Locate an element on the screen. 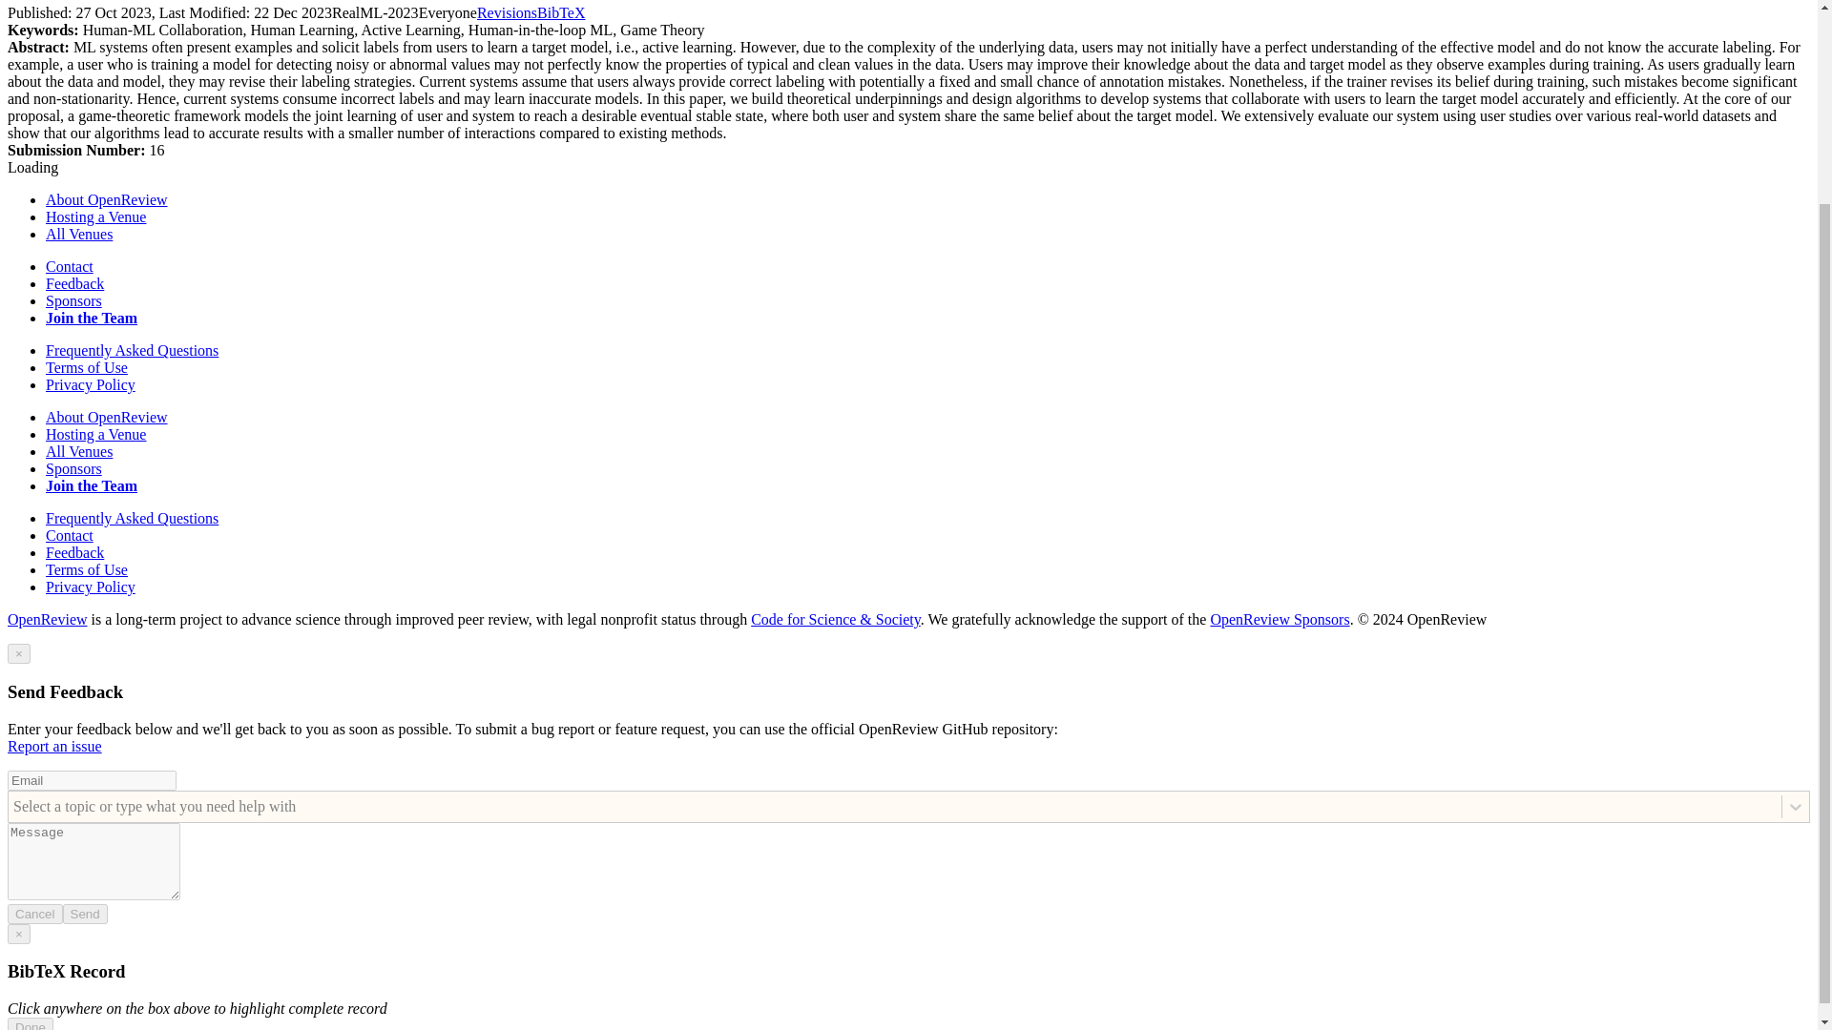 Image resolution: width=1832 pixels, height=1030 pixels. Hosting a Venue is located at coordinates (95, 435).